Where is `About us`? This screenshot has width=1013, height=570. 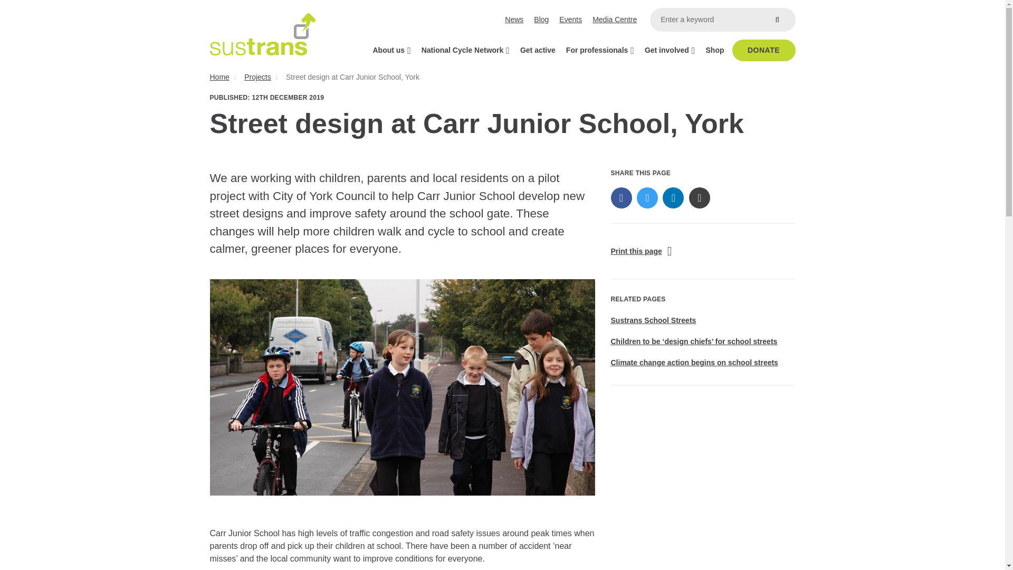
About us is located at coordinates (391, 50).